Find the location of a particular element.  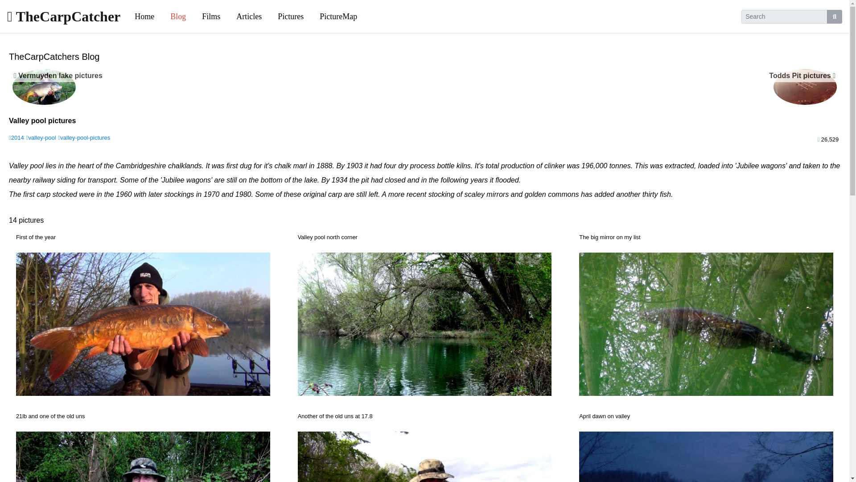

Wotcha! is located at coordinates (63, 16).